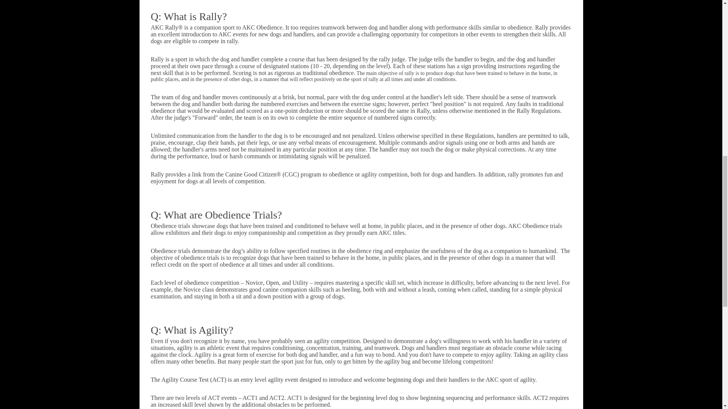 Image resolution: width=728 pixels, height=409 pixels. I want to click on Q: What is Agility?, so click(192, 330).